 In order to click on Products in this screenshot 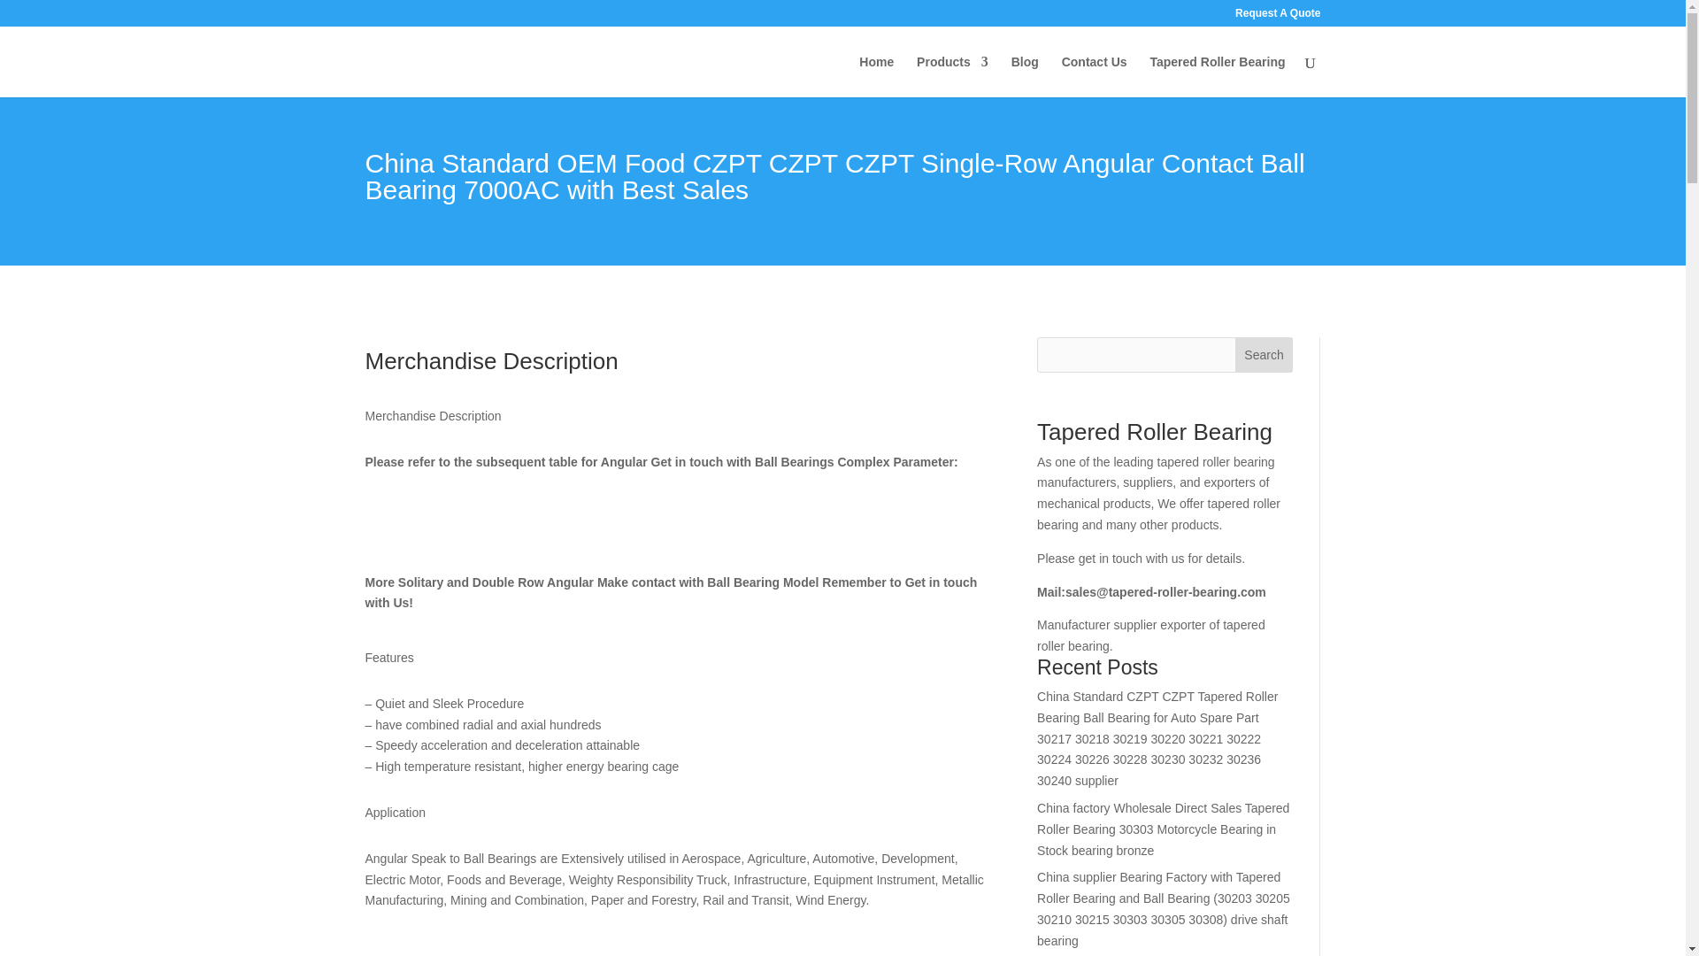, I will do `click(952, 76)`.